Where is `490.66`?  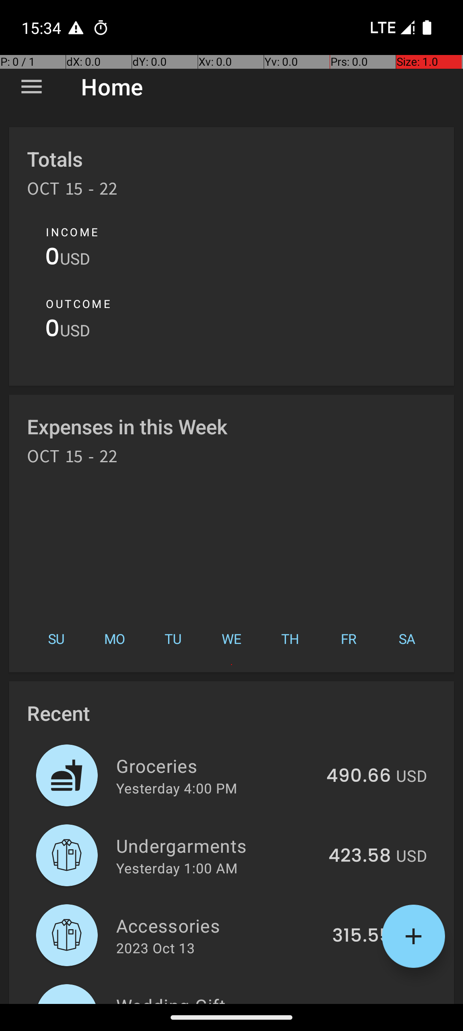 490.66 is located at coordinates (358, 776).